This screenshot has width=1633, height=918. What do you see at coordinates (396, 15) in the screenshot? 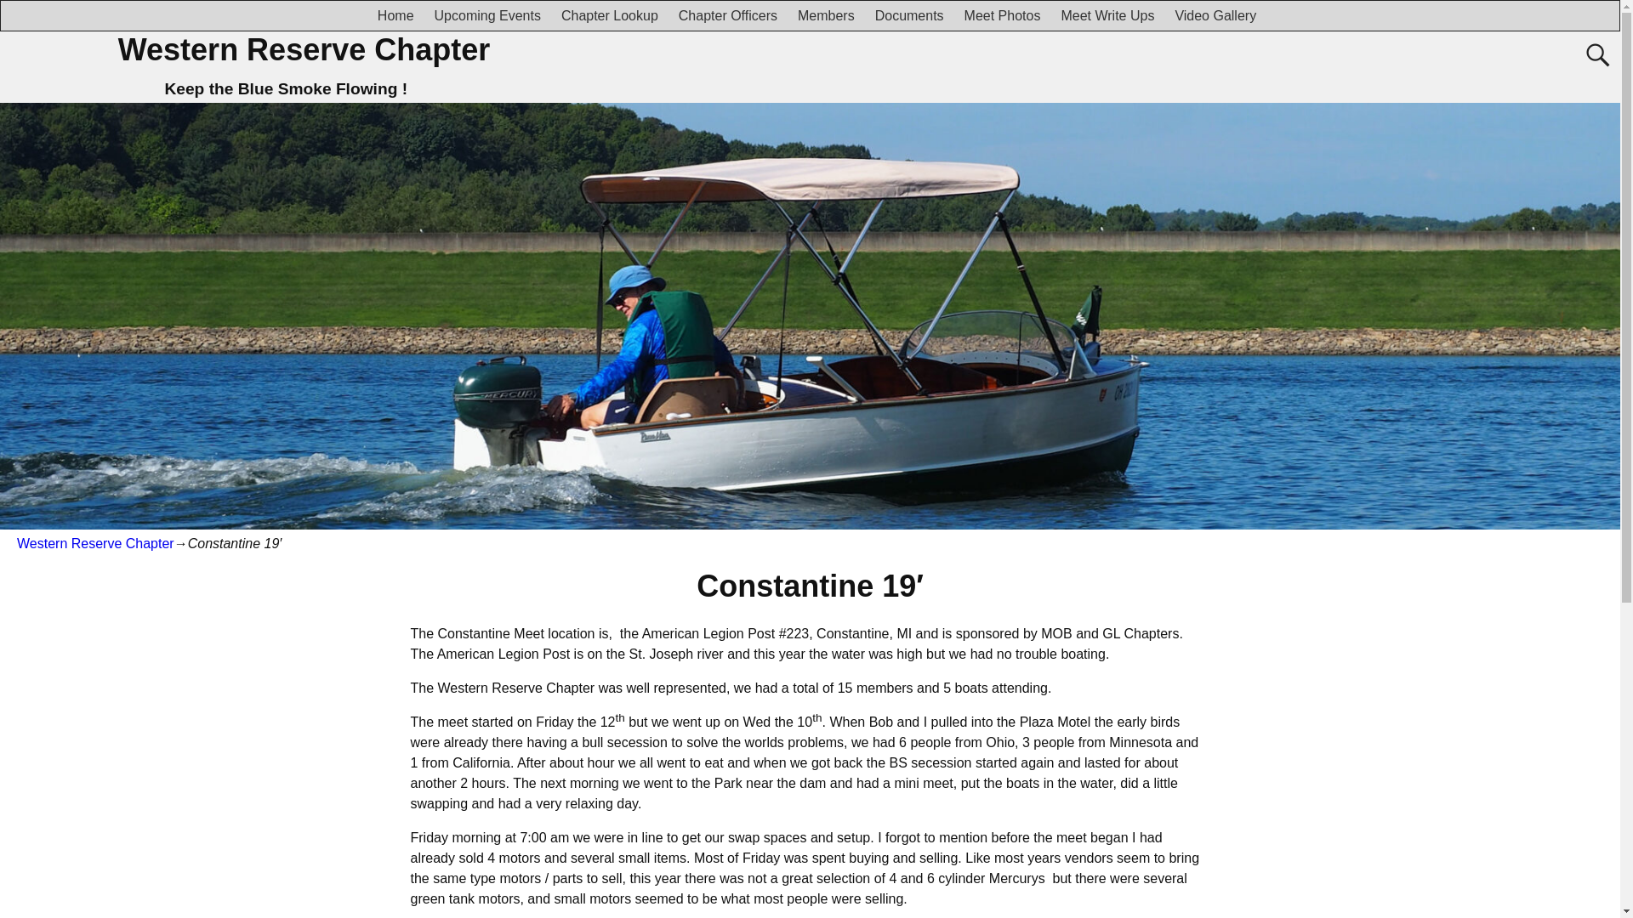
I see `Home` at bounding box center [396, 15].